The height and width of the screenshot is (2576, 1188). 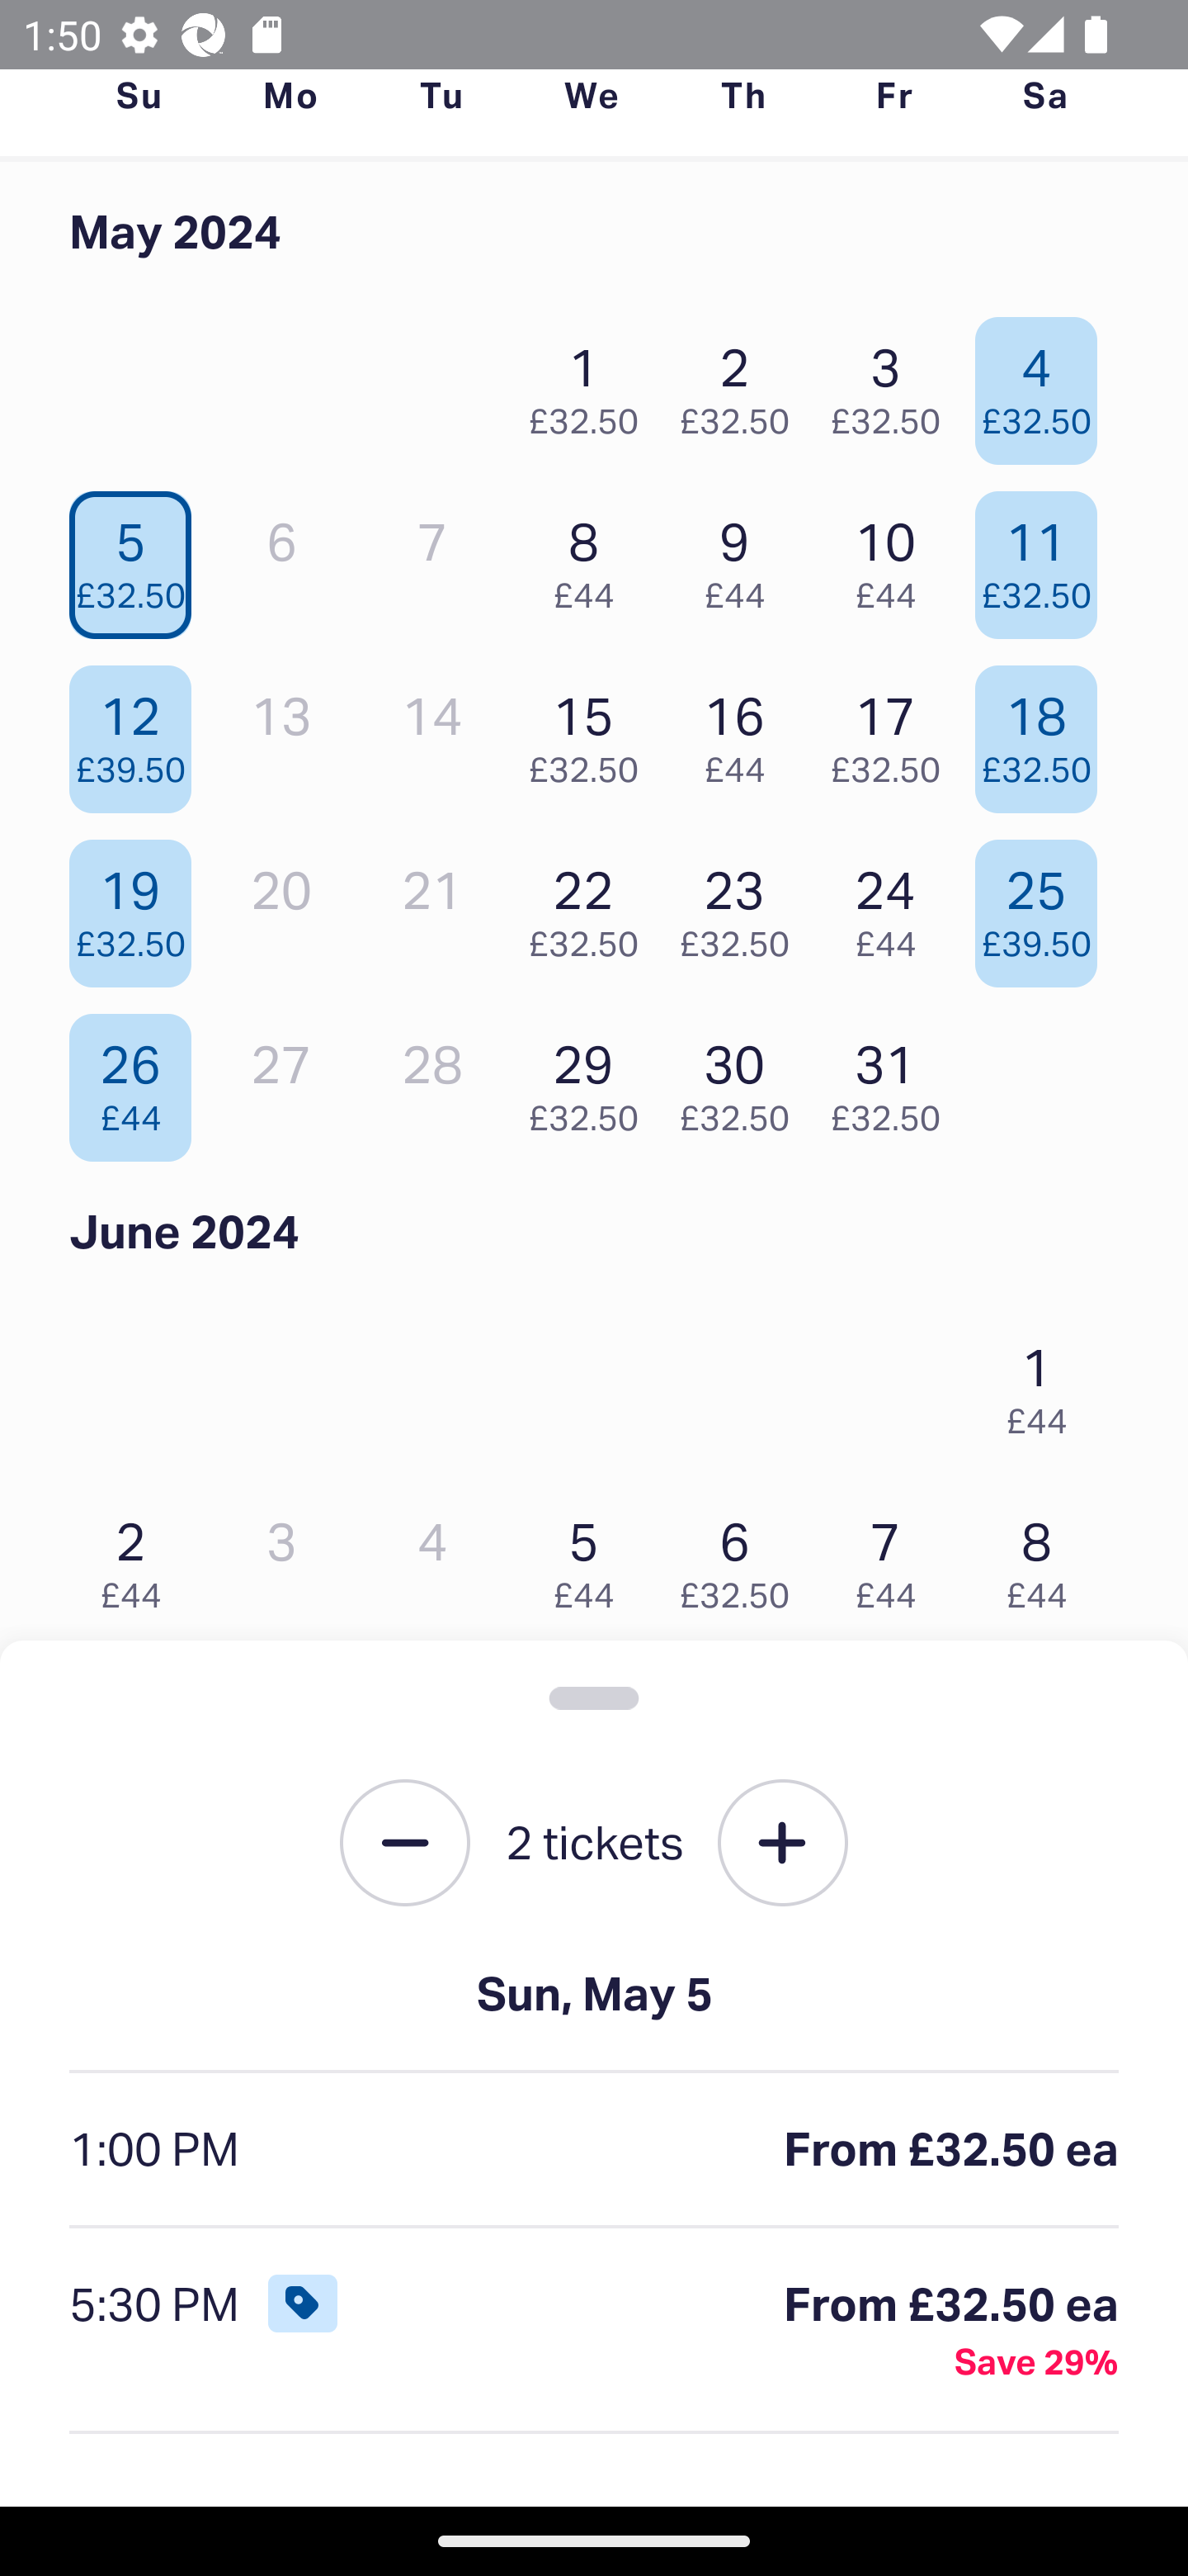 What do you see at coordinates (893, 1080) in the screenshot?
I see `31 £32.50` at bounding box center [893, 1080].